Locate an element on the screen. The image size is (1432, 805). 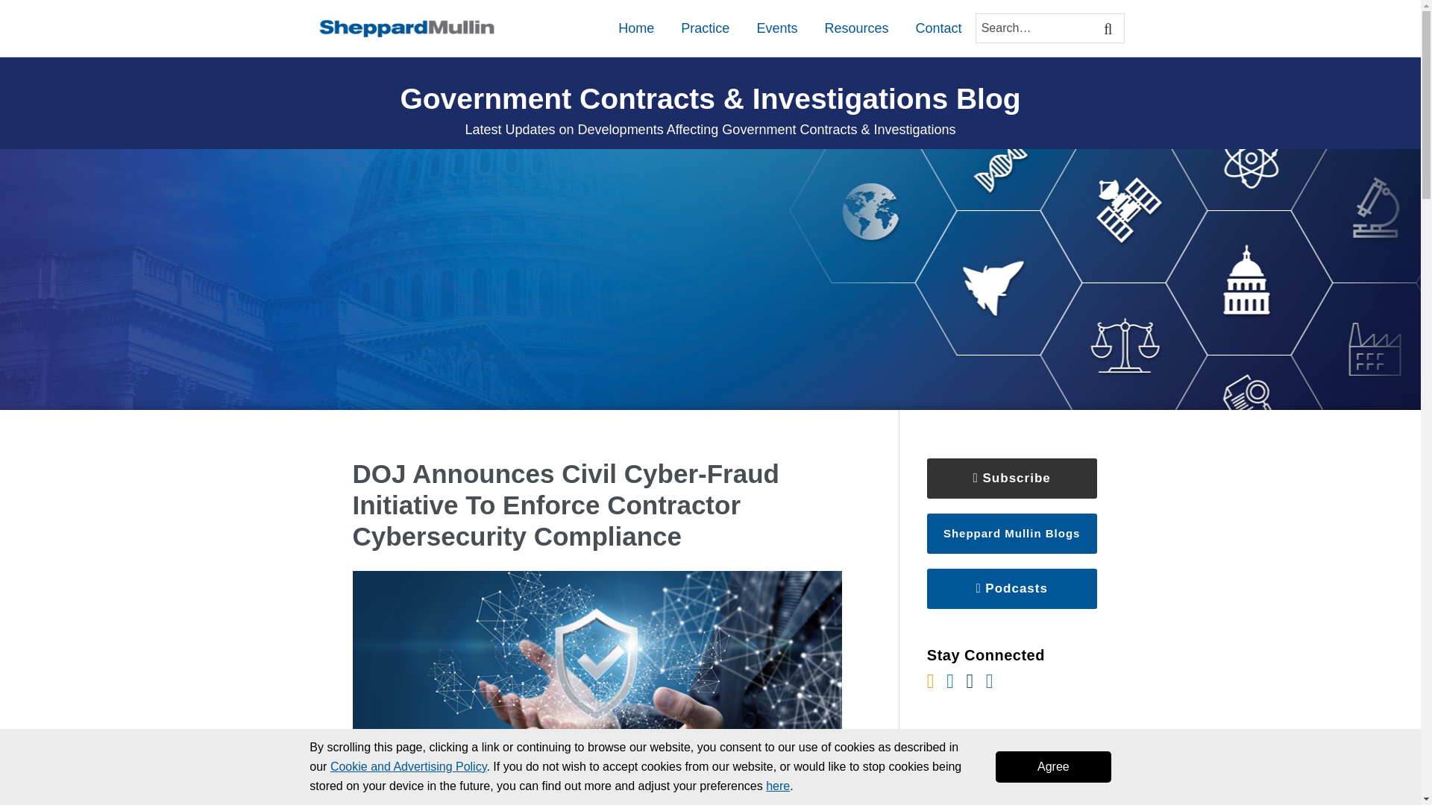
Contact is located at coordinates (938, 28).